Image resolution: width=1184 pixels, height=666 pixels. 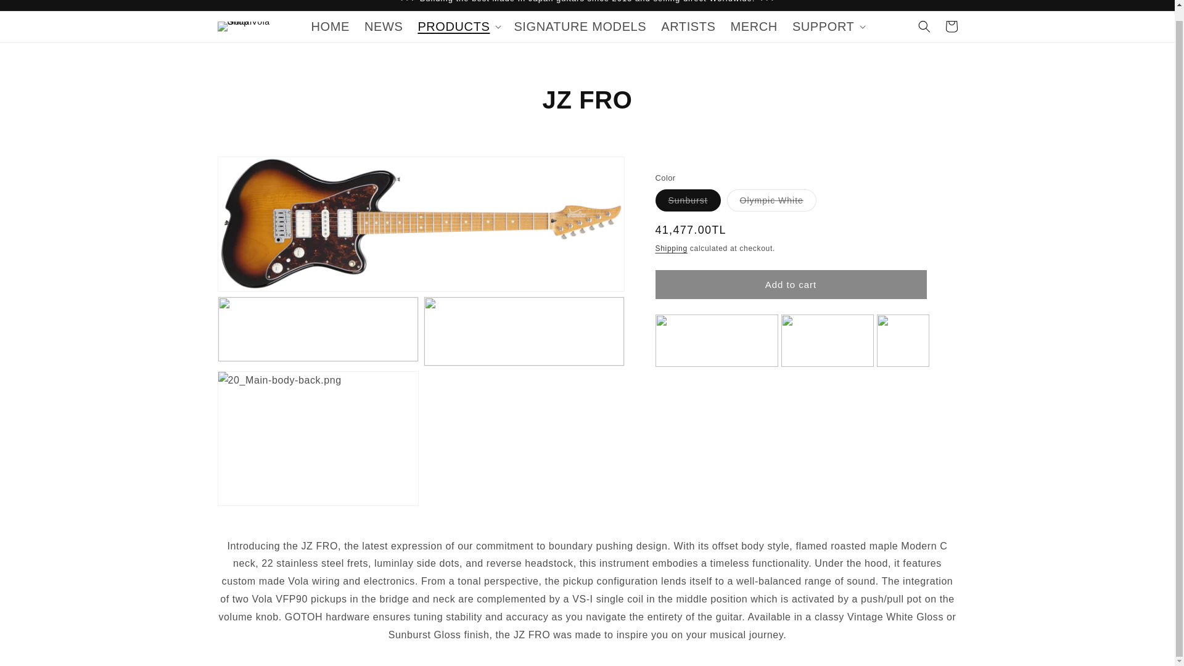 I want to click on Skip to content, so click(x=37, y=7).